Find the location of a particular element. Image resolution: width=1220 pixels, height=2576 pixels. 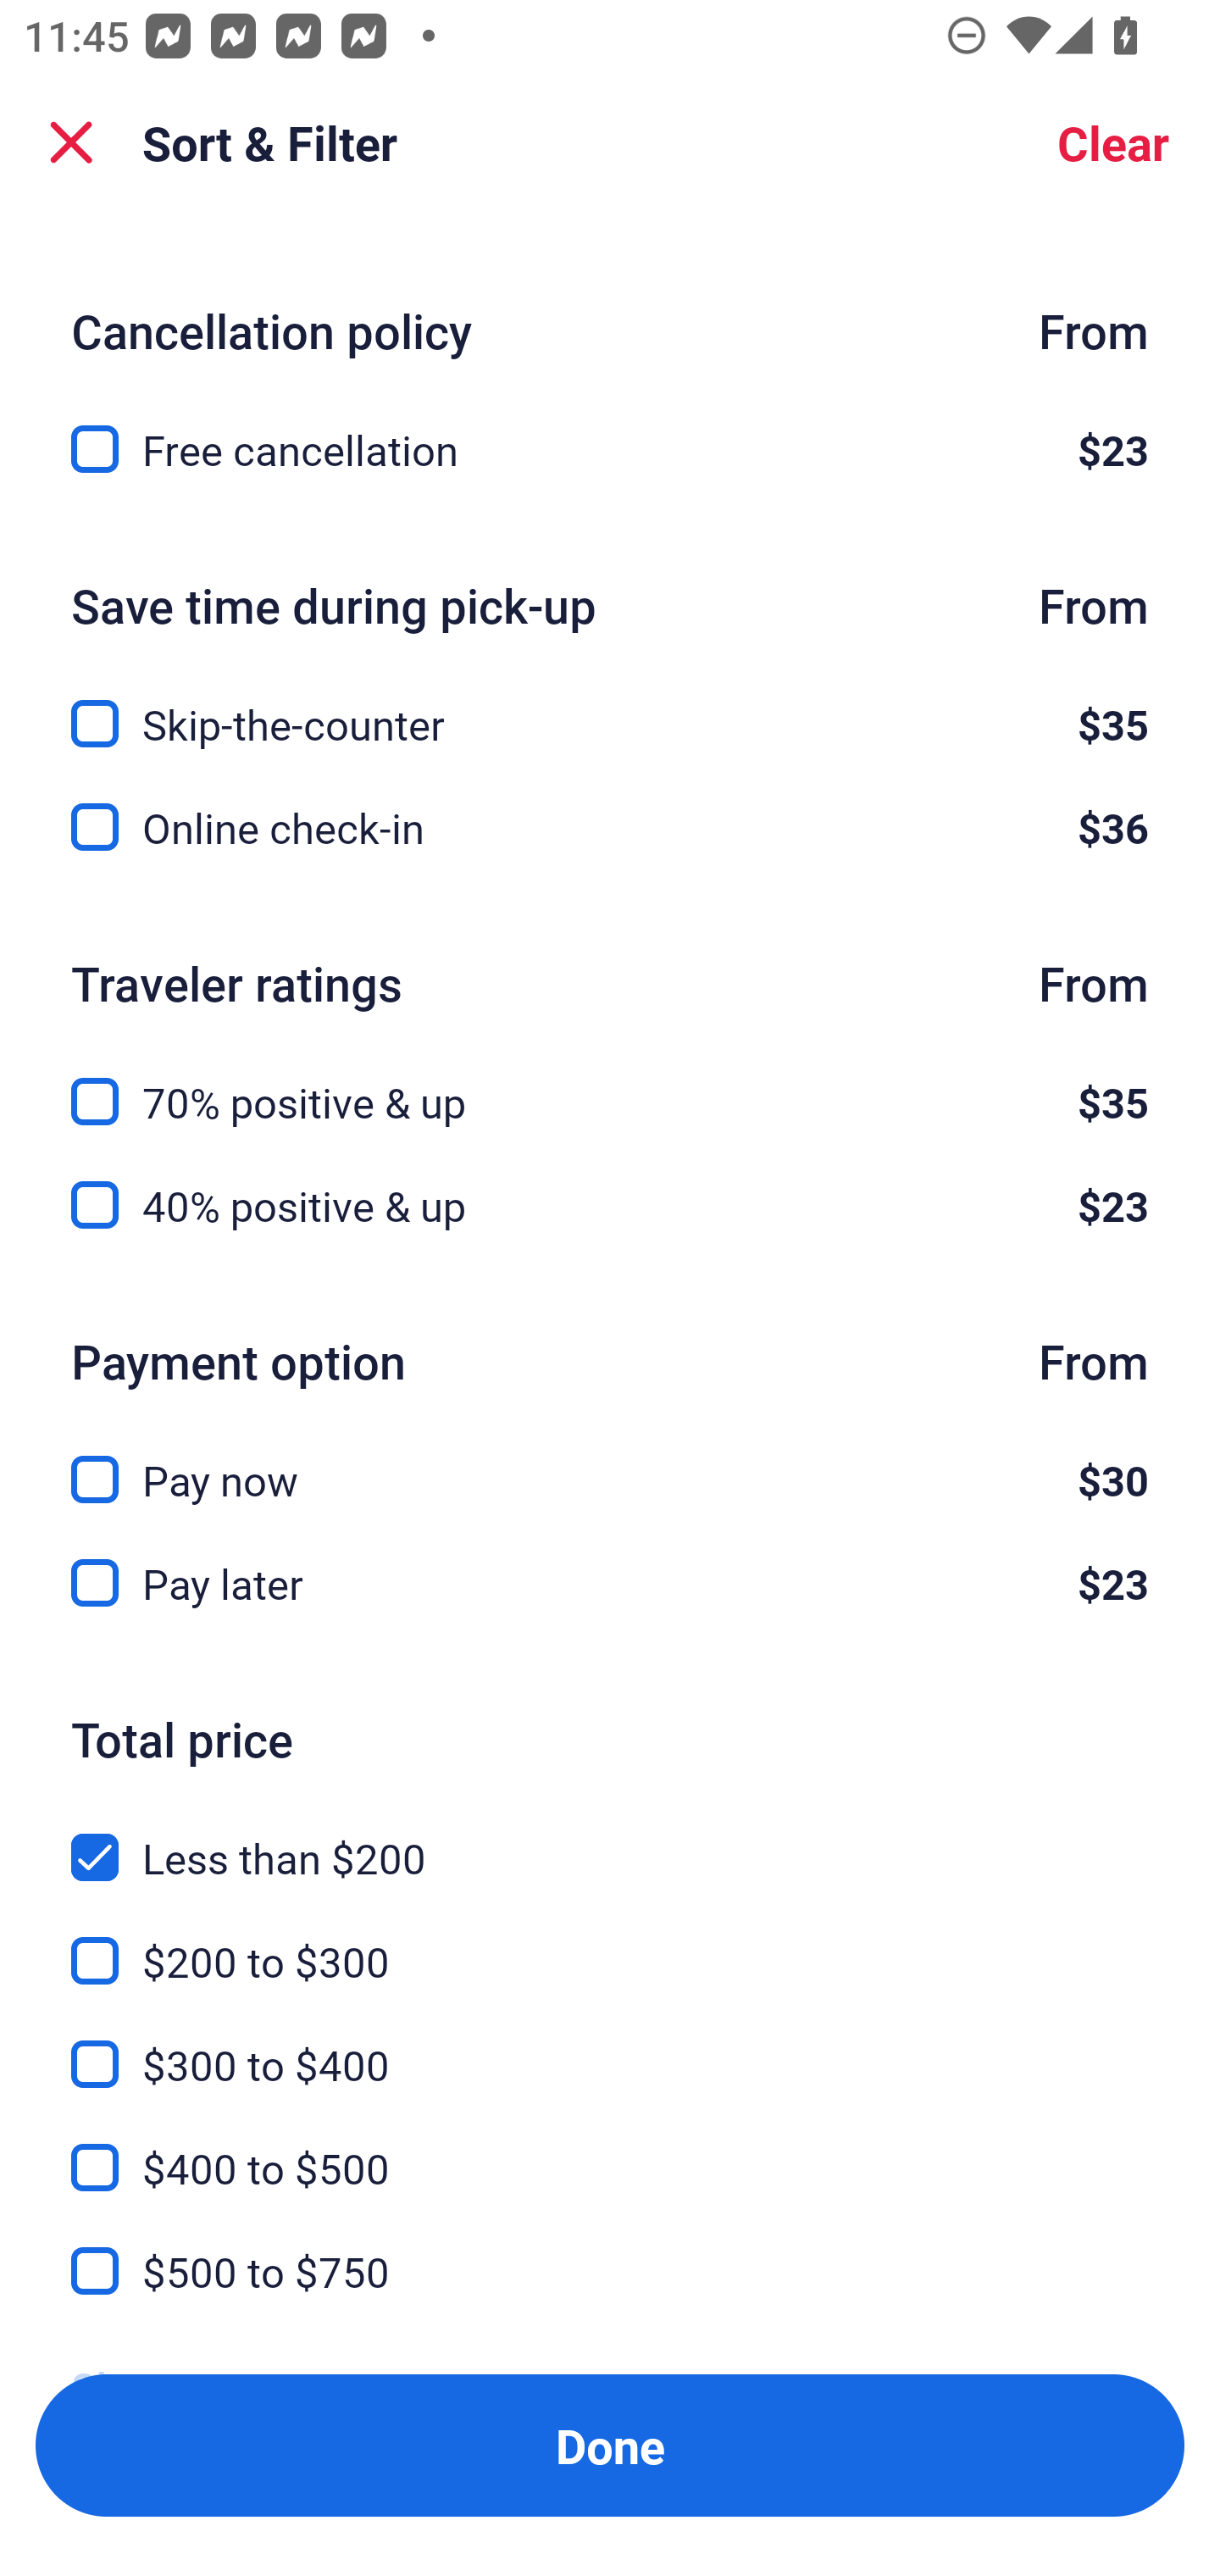

Pay now, $30 Pay now $30 is located at coordinates (610, 1460).